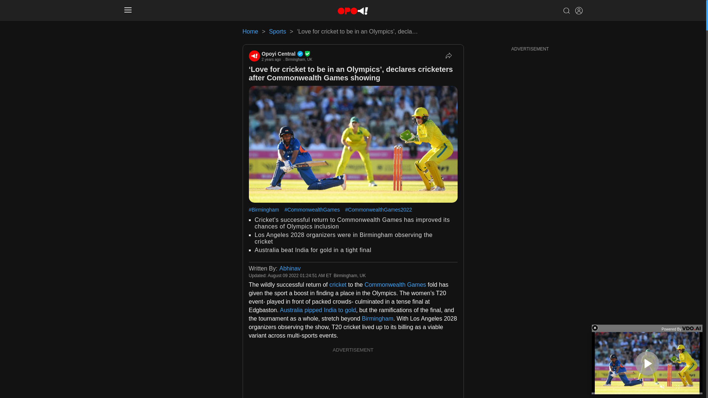 The image size is (708, 398). I want to click on Home, so click(250, 31).